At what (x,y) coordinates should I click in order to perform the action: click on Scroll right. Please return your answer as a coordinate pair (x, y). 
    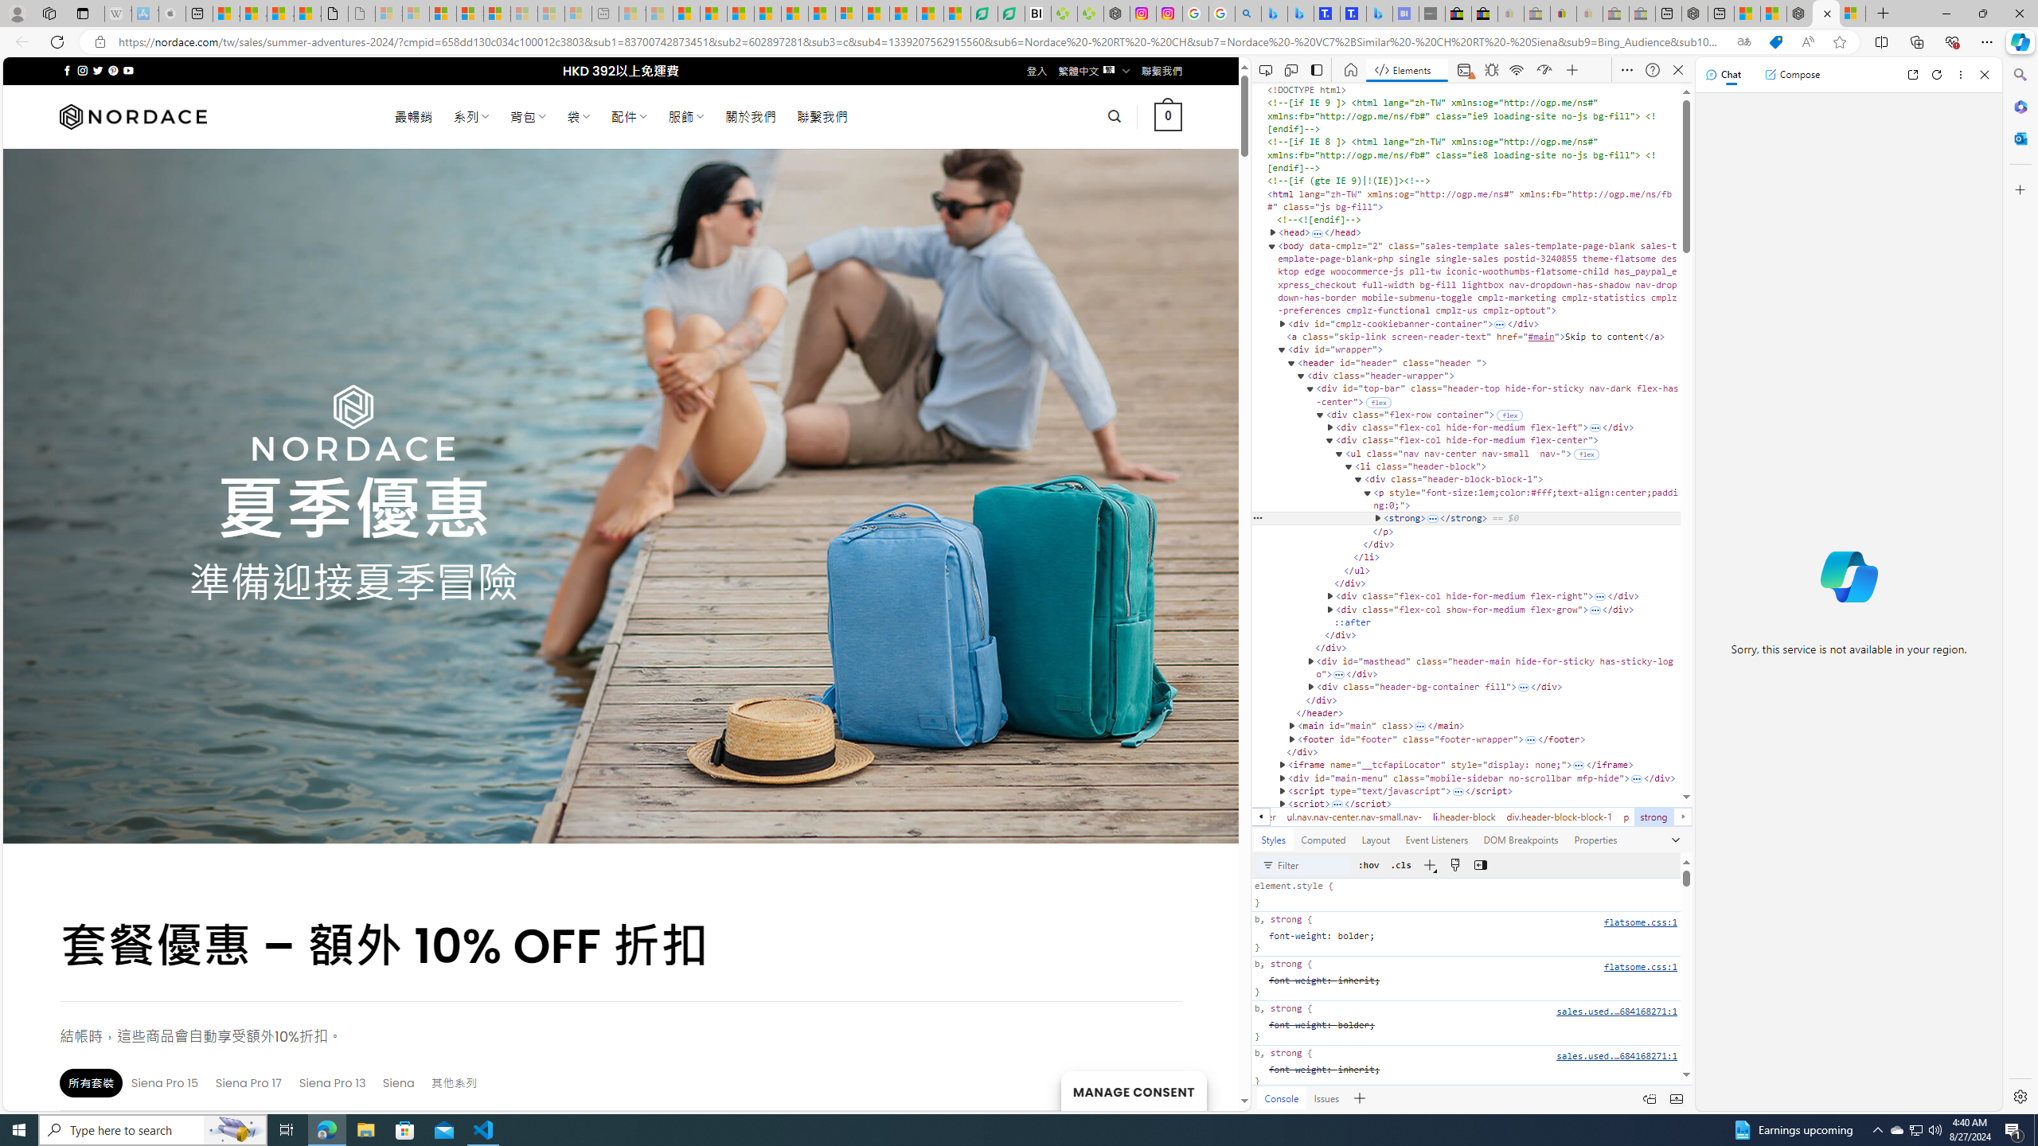
    Looking at the image, I should click on (1681, 817).